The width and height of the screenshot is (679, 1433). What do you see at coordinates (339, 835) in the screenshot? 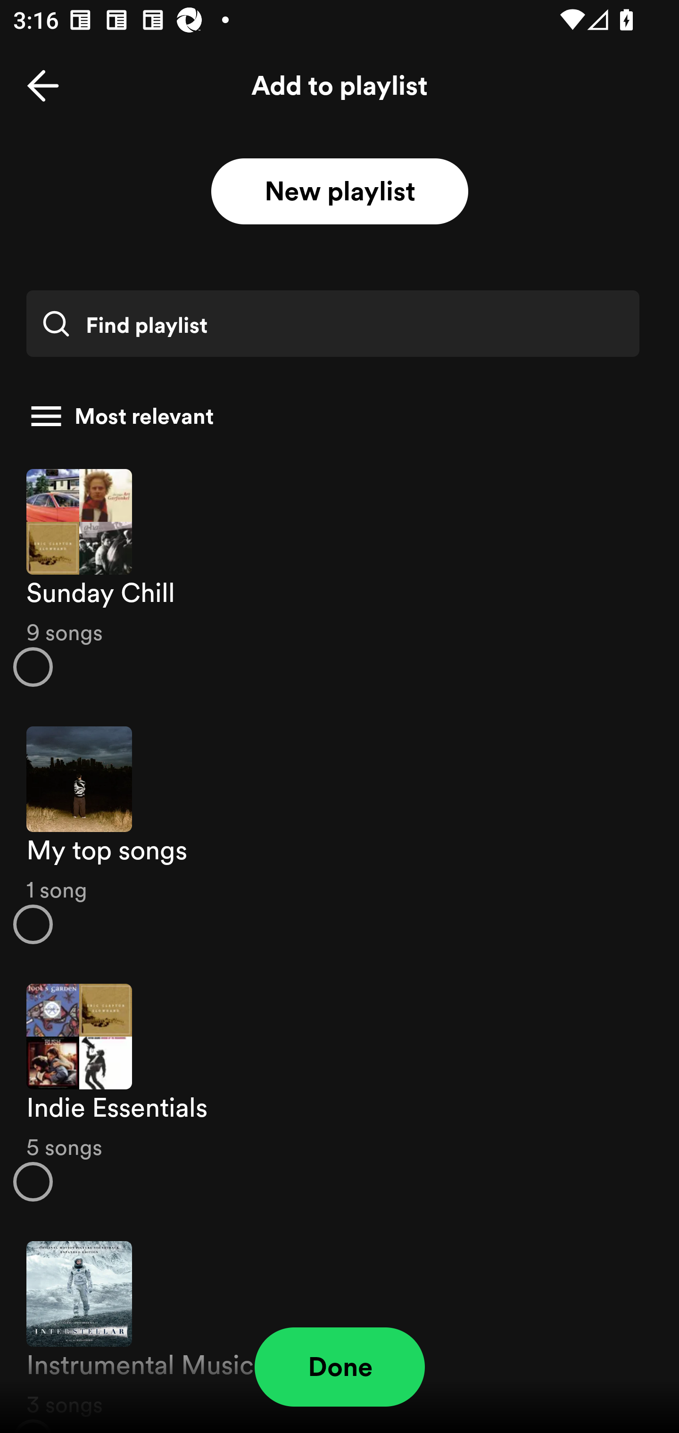
I see `My top songs 1 song` at bounding box center [339, 835].